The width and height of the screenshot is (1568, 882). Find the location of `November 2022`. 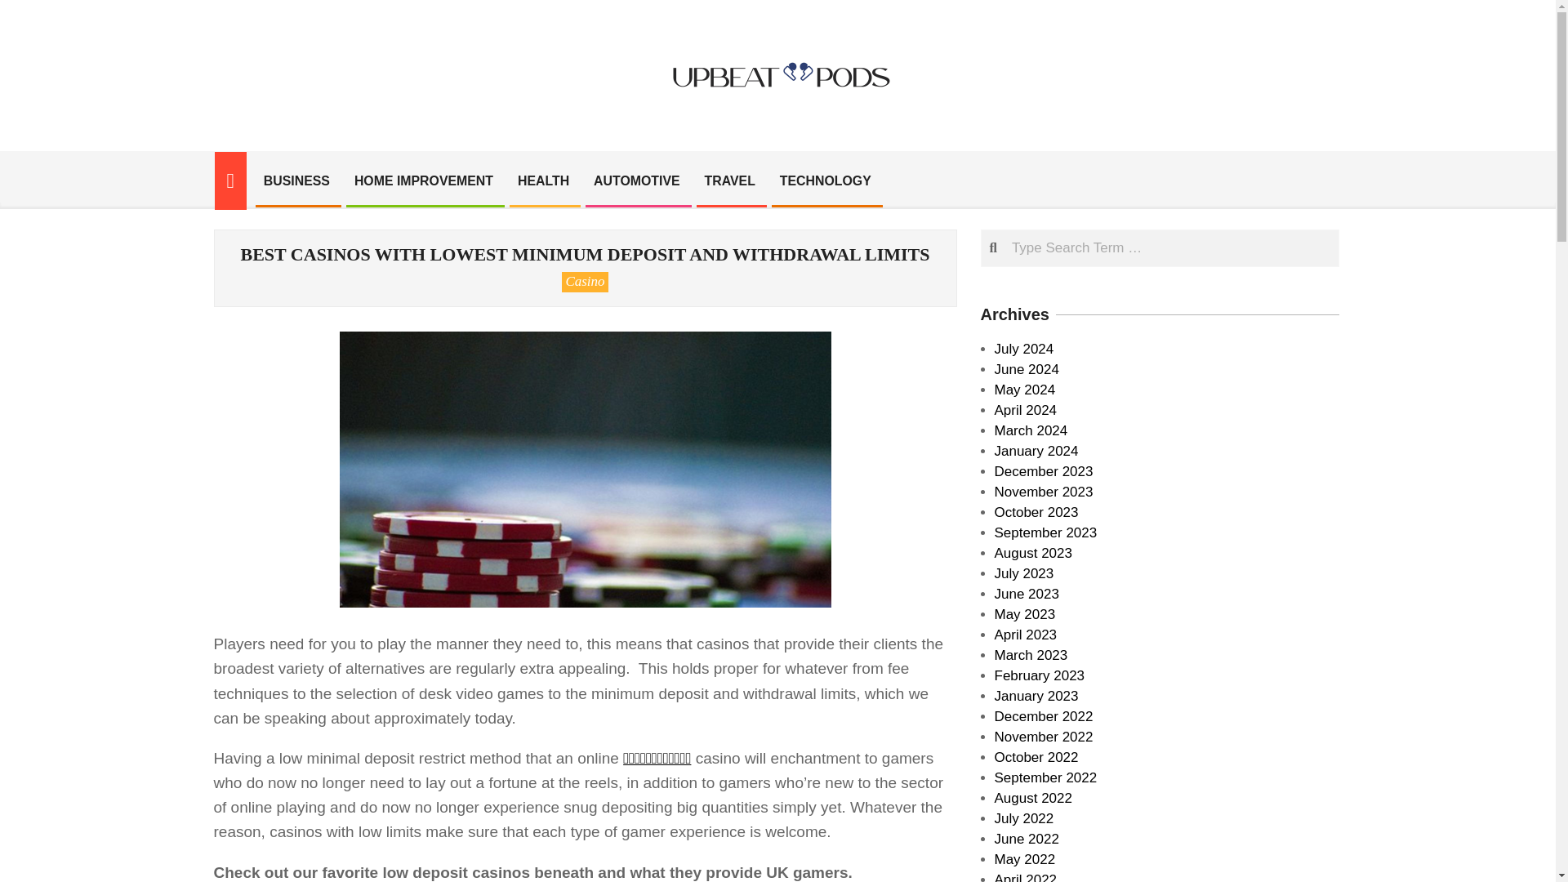

November 2022 is located at coordinates (1044, 737).